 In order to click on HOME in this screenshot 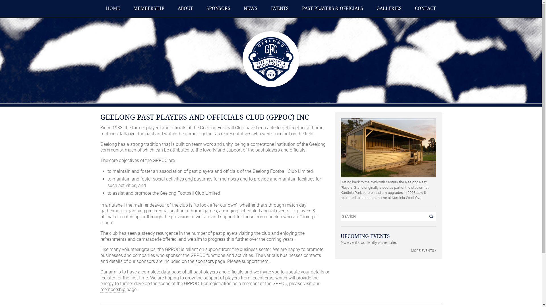, I will do `click(113, 9)`.